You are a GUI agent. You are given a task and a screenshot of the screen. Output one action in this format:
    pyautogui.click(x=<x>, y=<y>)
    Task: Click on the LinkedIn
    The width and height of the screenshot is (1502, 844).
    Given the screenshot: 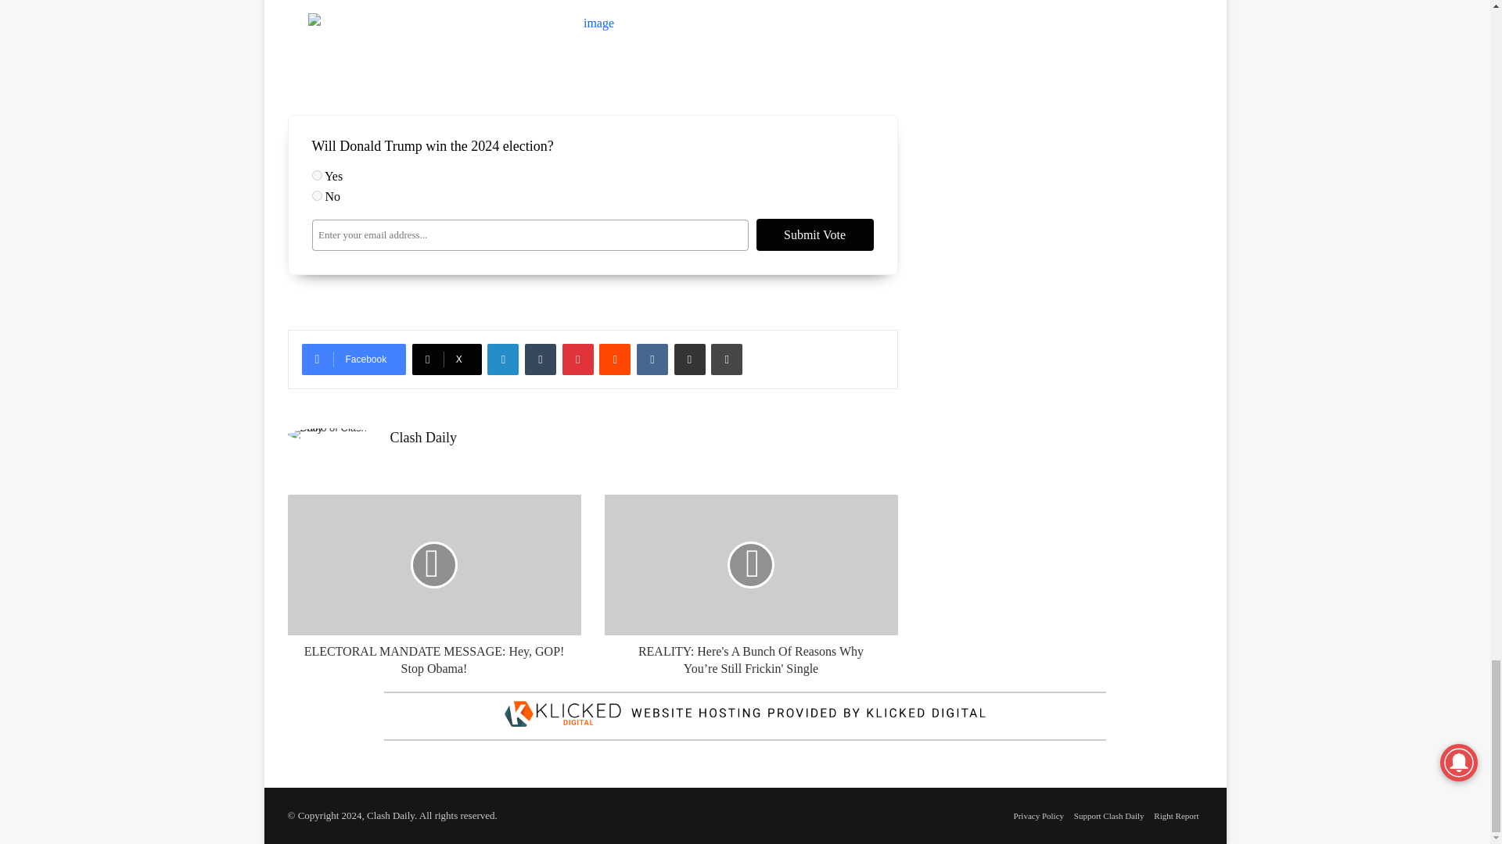 What is the action you would take?
    pyautogui.click(x=502, y=359)
    